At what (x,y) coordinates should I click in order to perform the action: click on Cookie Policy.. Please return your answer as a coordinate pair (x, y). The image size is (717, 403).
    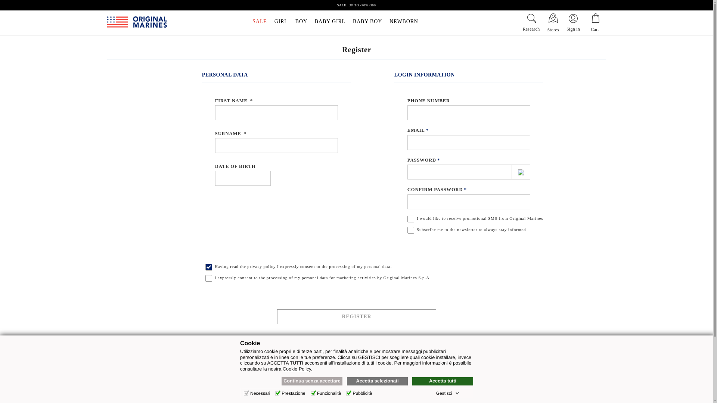
    Looking at the image, I should click on (297, 369).